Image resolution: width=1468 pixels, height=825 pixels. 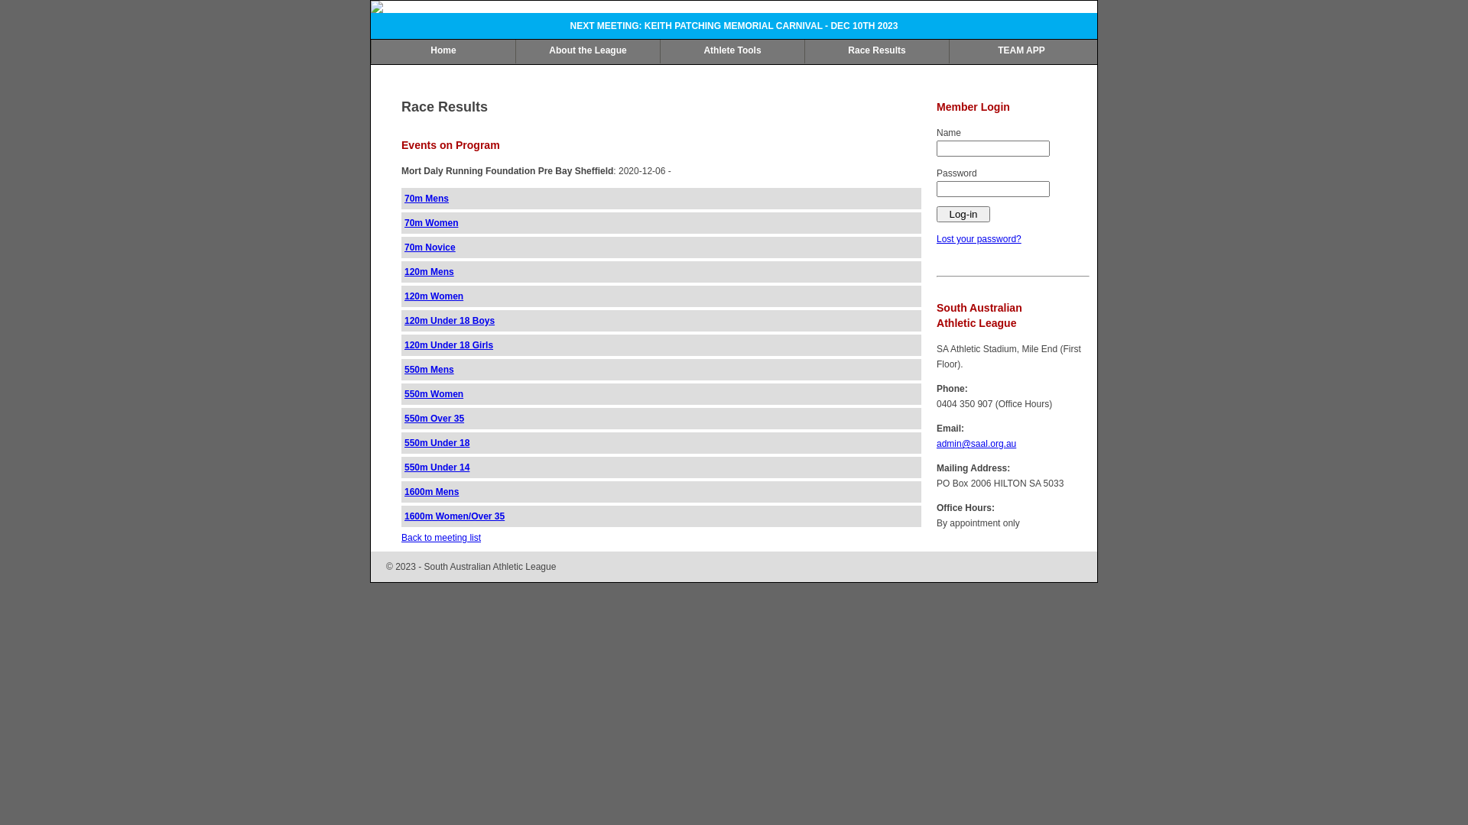 I want to click on 550m Over 35, so click(x=434, y=419).